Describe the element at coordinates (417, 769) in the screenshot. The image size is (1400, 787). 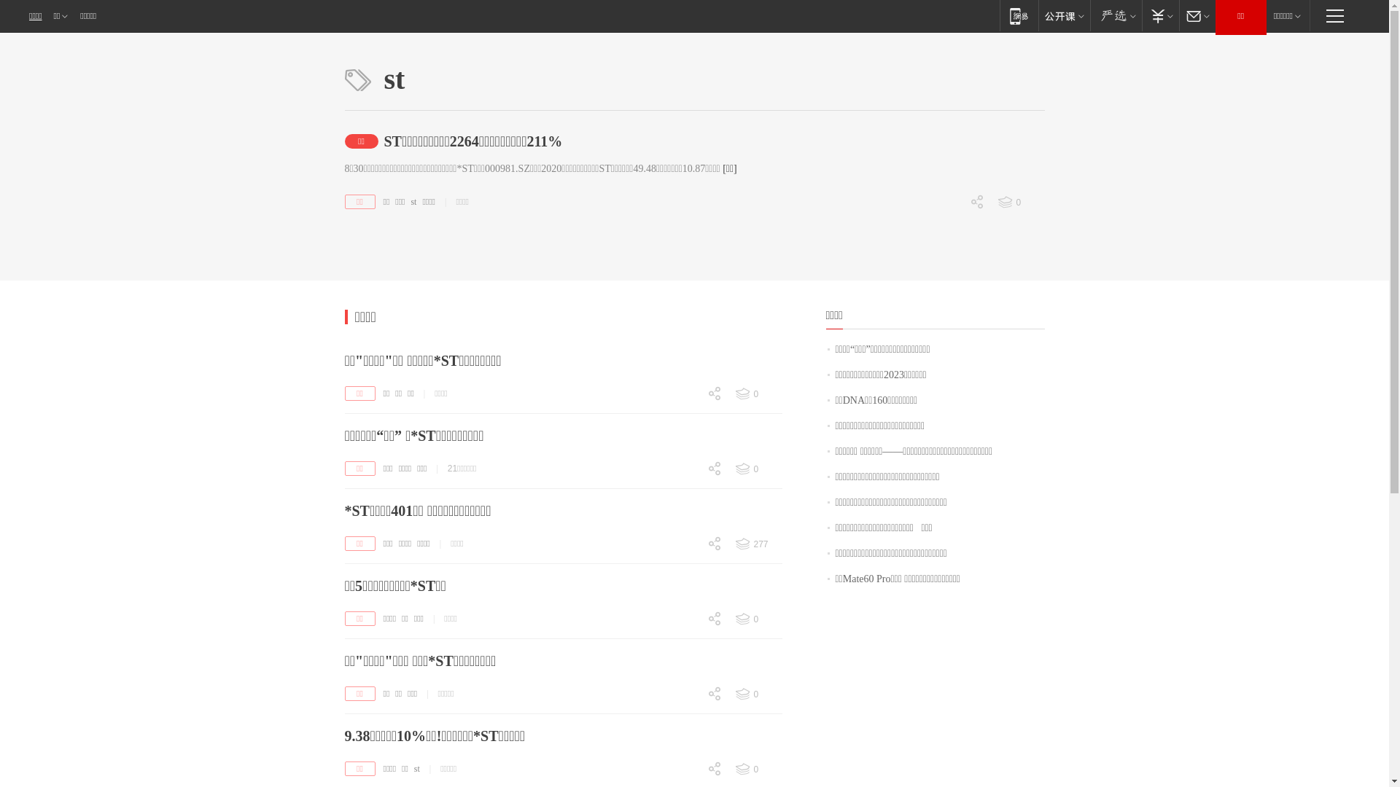
I see `st` at that location.